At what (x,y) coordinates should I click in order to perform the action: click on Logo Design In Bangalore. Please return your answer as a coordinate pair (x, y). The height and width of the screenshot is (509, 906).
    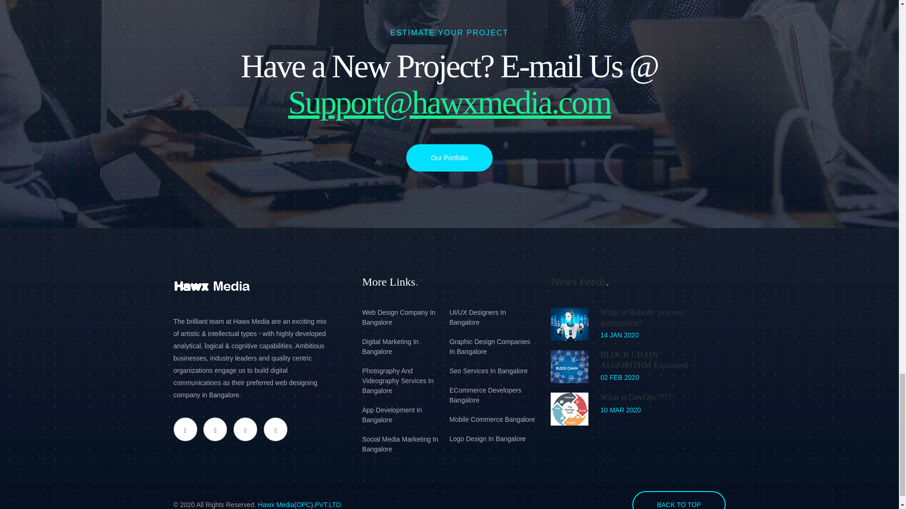
    Looking at the image, I should click on (493, 439).